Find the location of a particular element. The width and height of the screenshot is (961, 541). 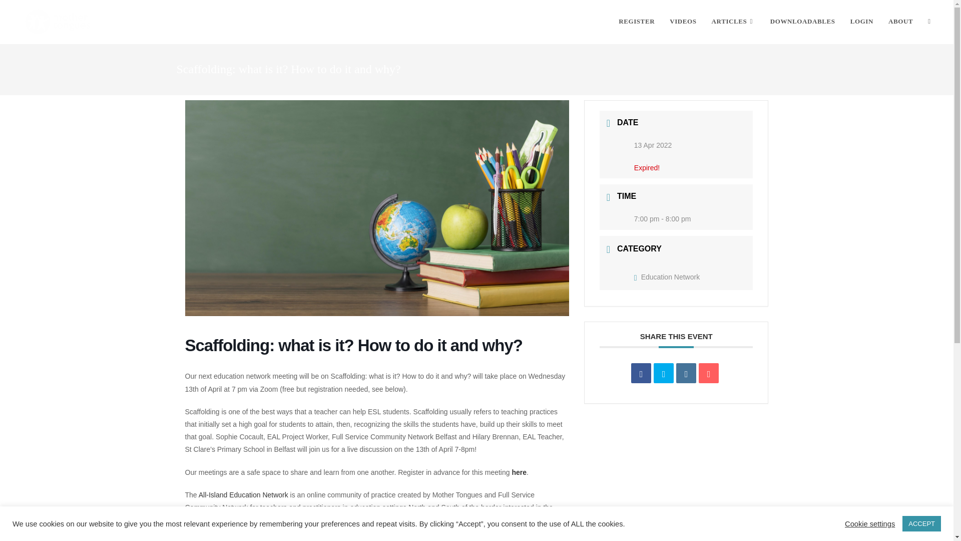

REGISTER is located at coordinates (637, 21).